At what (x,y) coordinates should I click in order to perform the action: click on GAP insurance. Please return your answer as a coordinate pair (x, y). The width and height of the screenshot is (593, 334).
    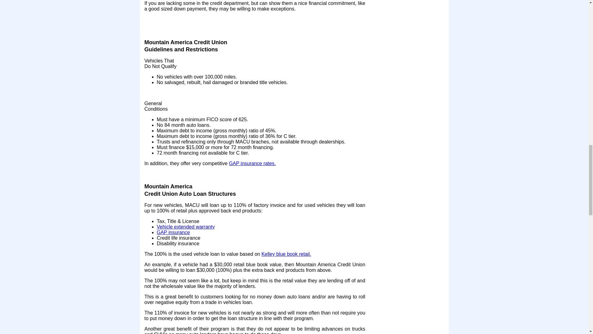
    Looking at the image, I should click on (173, 233).